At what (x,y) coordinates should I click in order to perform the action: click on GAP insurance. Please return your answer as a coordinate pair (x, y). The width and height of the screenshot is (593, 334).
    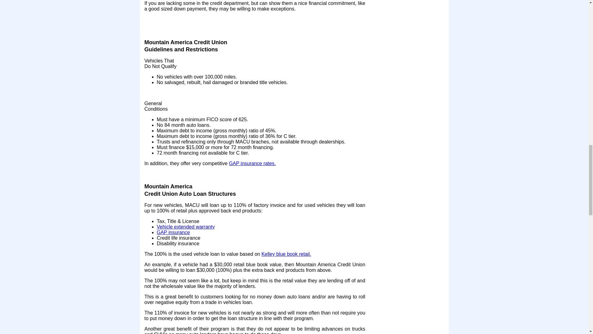
    Looking at the image, I should click on (173, 233).